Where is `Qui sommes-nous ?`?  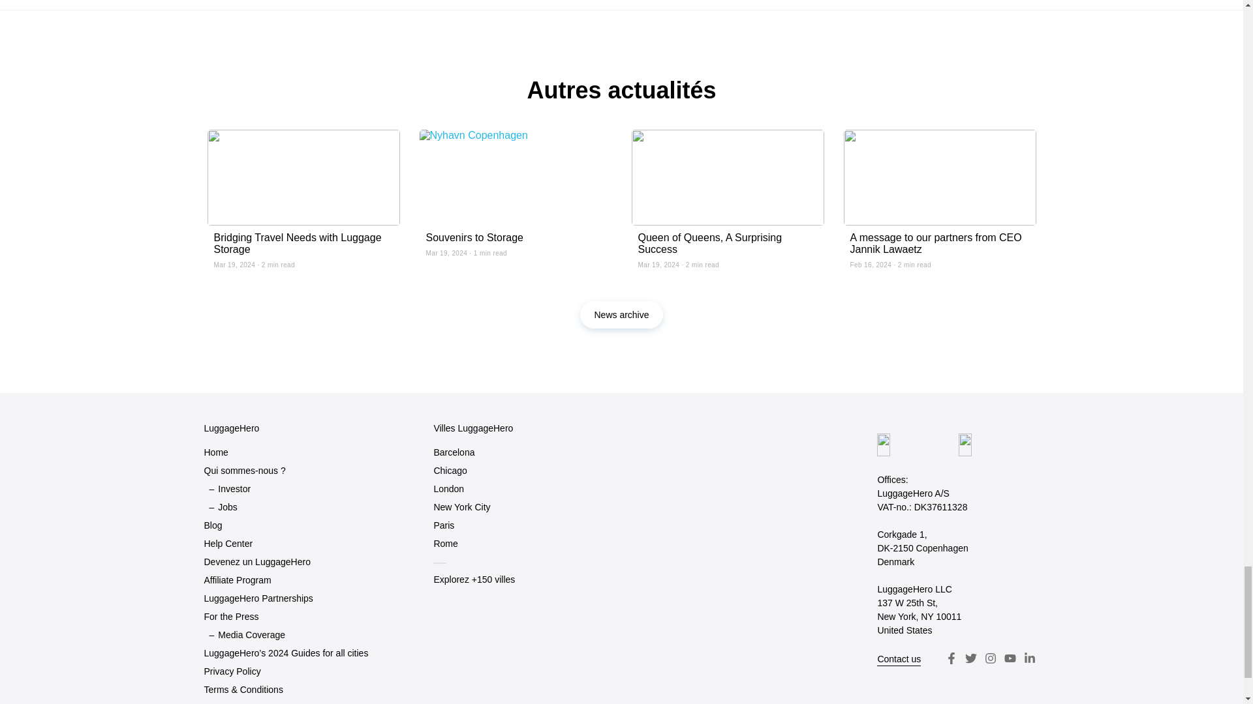 Qui sommes-nous ? is located at coordinates (244, 471).